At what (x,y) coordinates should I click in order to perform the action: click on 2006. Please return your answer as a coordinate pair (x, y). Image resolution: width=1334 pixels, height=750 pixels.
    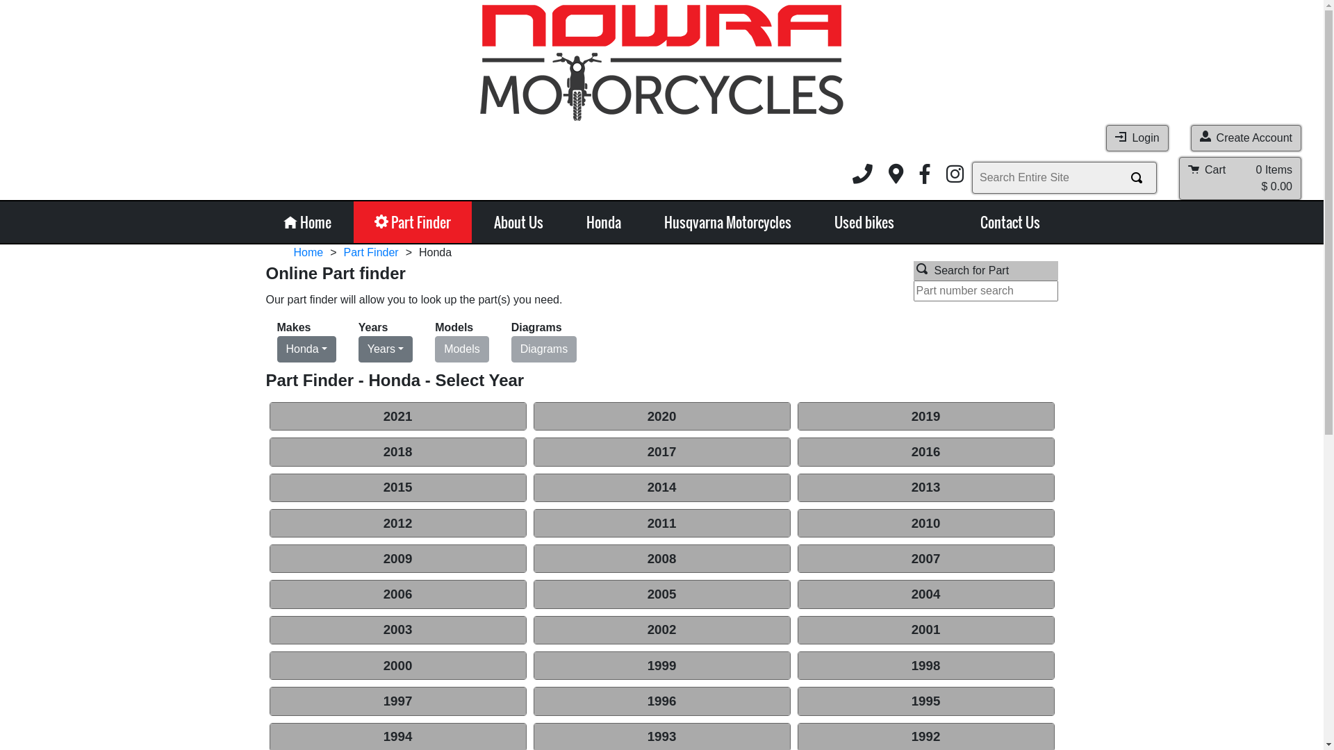
    Looking at the image, I should click on (397, 594).